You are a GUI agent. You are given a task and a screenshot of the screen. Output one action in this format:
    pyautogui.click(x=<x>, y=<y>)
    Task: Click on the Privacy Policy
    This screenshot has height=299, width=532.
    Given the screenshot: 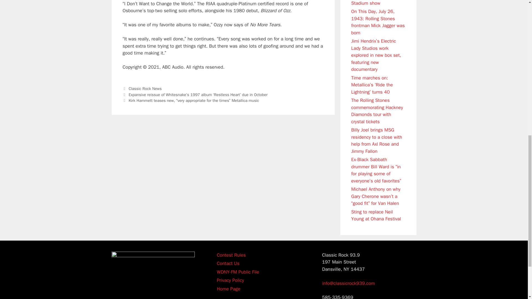 What is the action you would take?
    pyautogui.click(x=230, y=280)
    